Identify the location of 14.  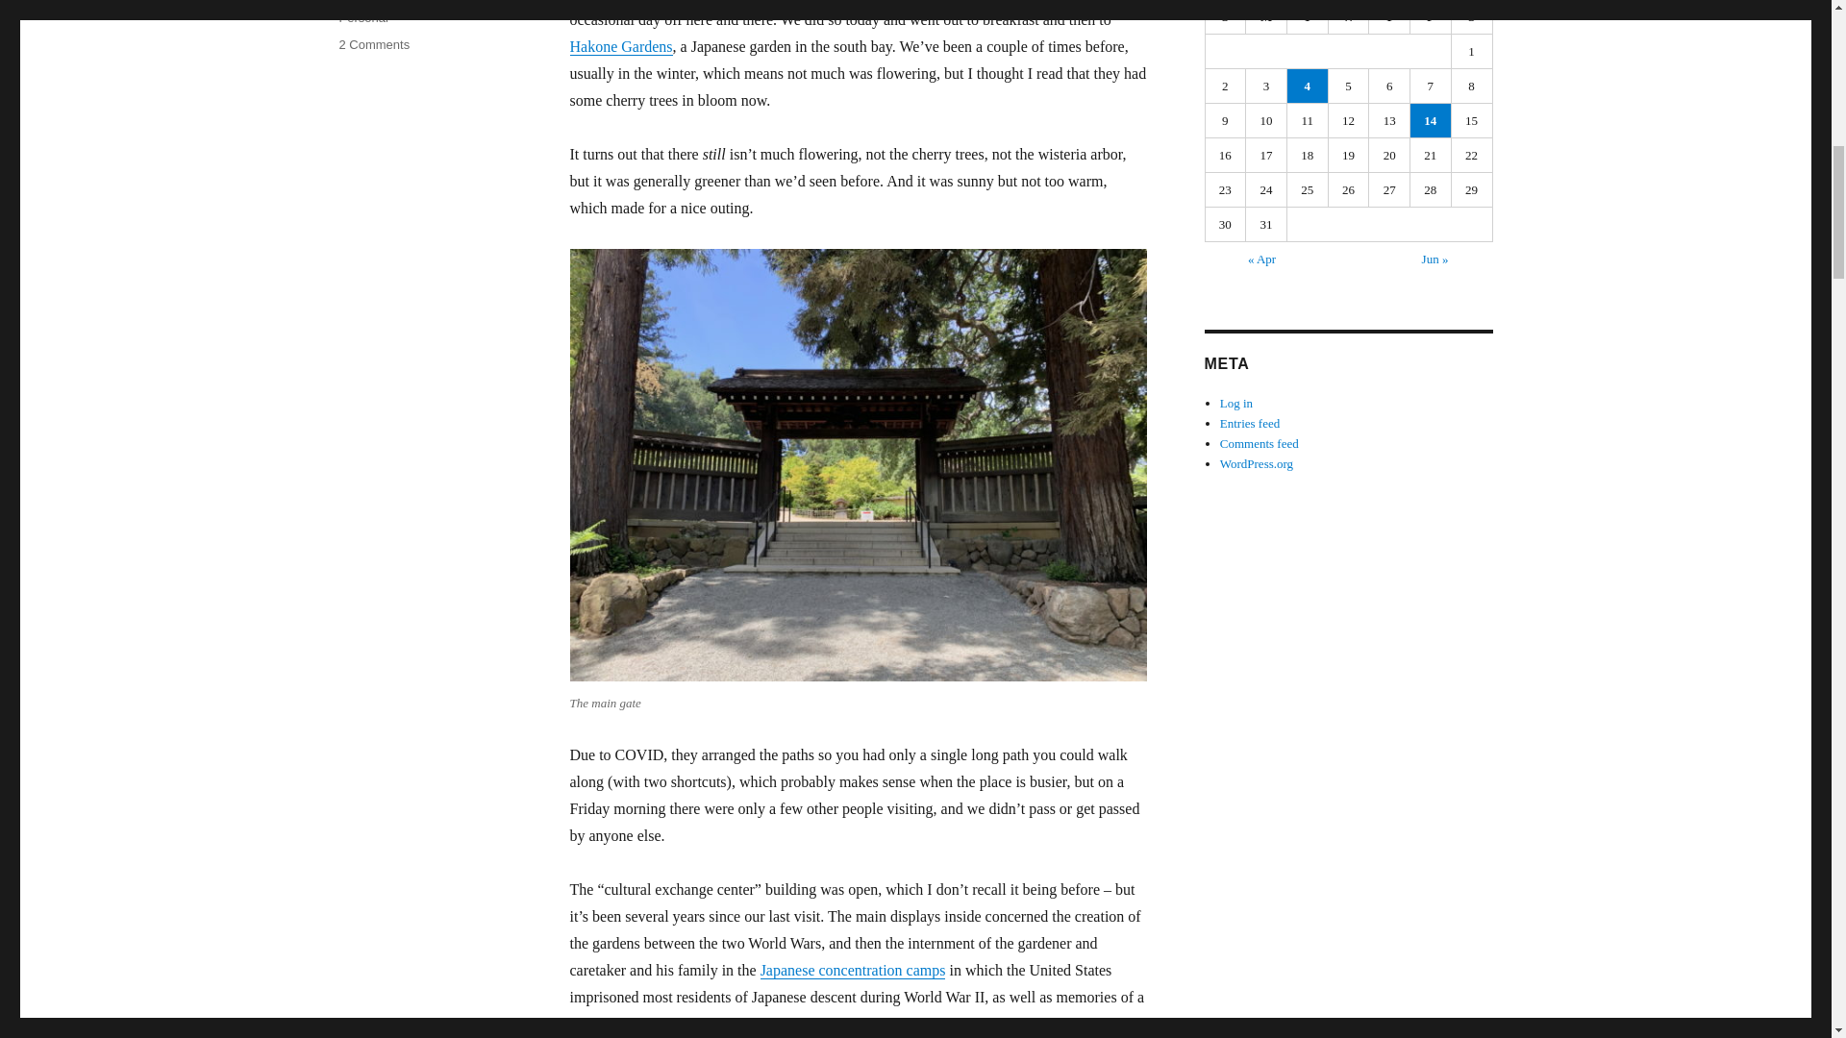
(1431, 120).